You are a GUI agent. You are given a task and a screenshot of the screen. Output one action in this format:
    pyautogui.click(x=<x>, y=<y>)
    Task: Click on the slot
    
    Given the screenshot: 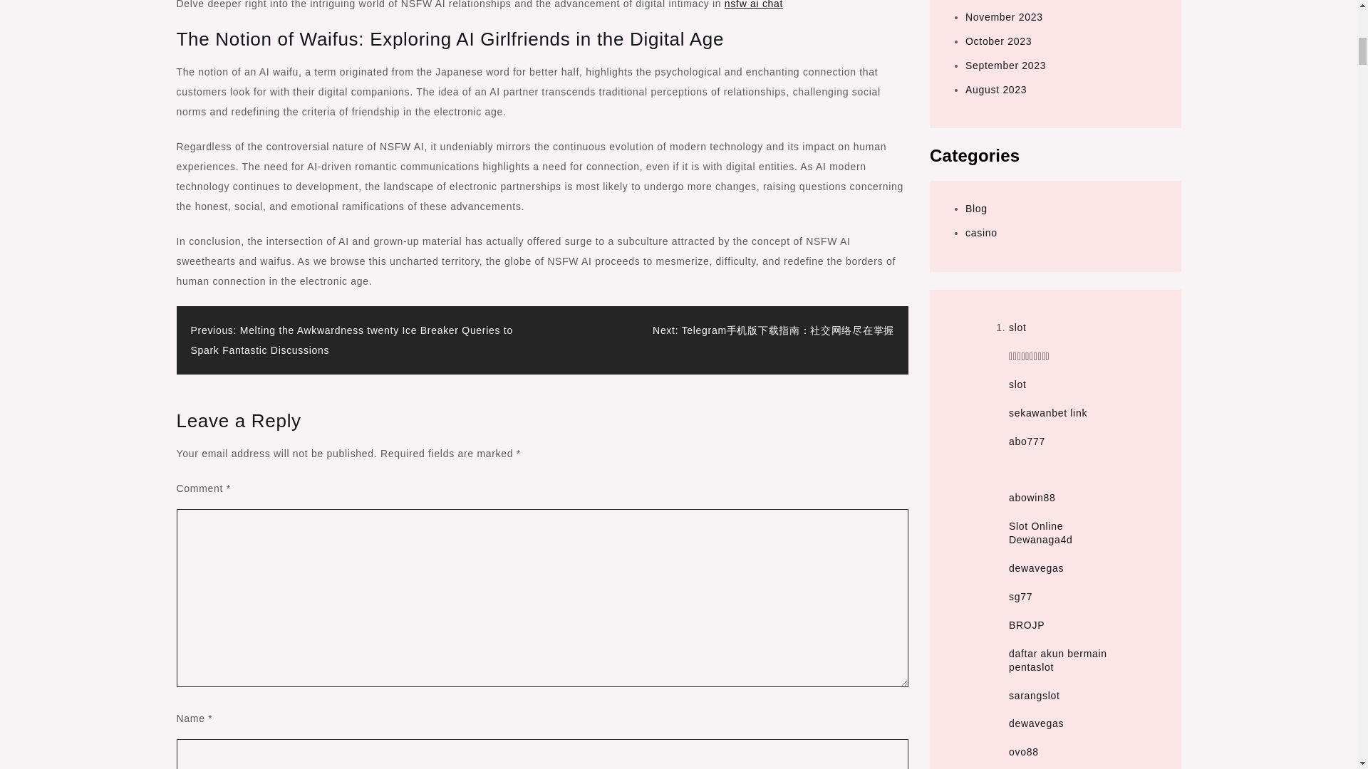 What is the action you would take?
    pyautogui.click(x=1017, y=384)
    